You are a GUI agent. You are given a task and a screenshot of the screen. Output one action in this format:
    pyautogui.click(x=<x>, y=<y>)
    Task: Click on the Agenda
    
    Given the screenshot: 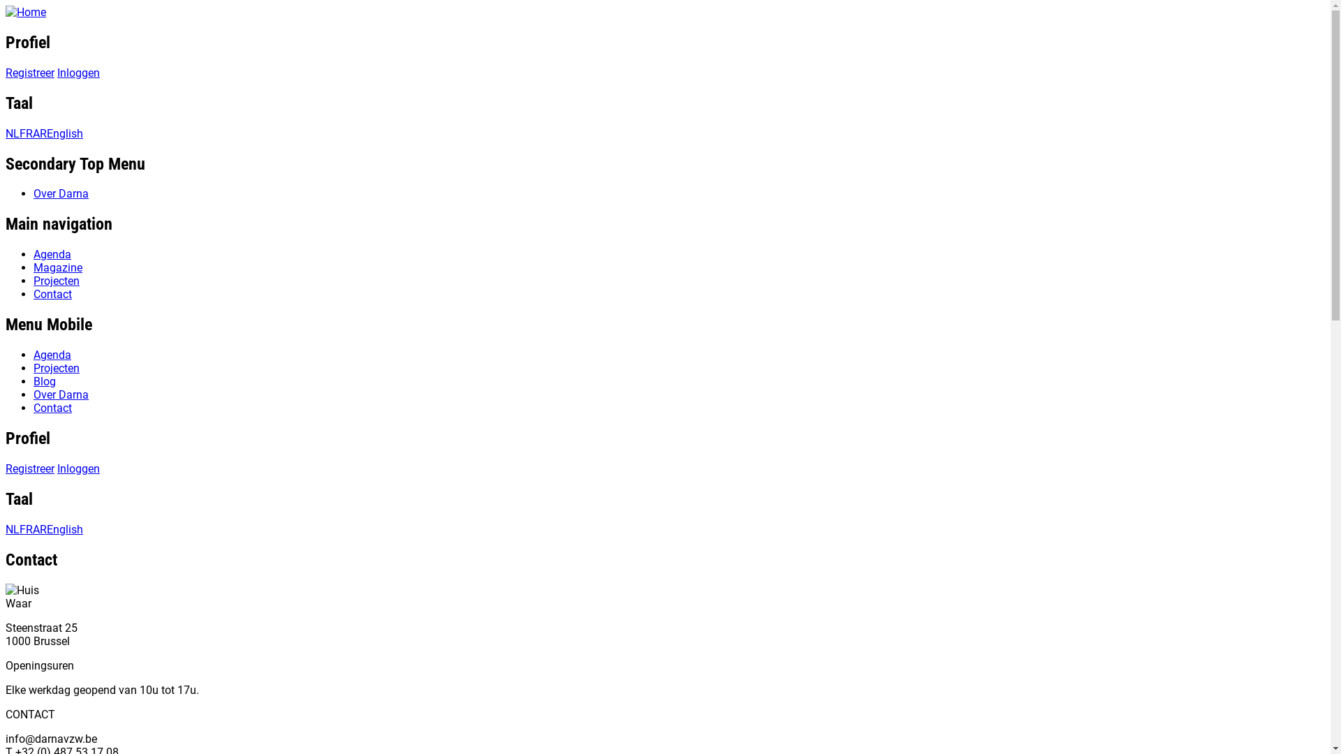 What is the action you would take?
    pyautogui.click(x=52, y=254)
    